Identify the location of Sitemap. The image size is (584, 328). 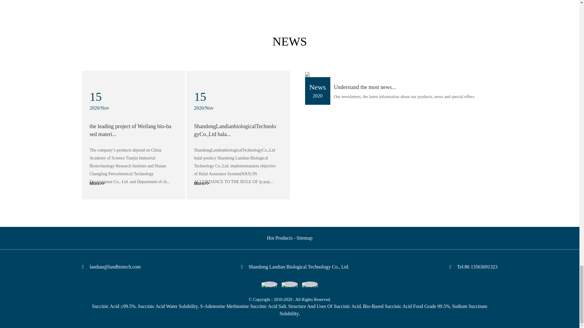
(304, 238).